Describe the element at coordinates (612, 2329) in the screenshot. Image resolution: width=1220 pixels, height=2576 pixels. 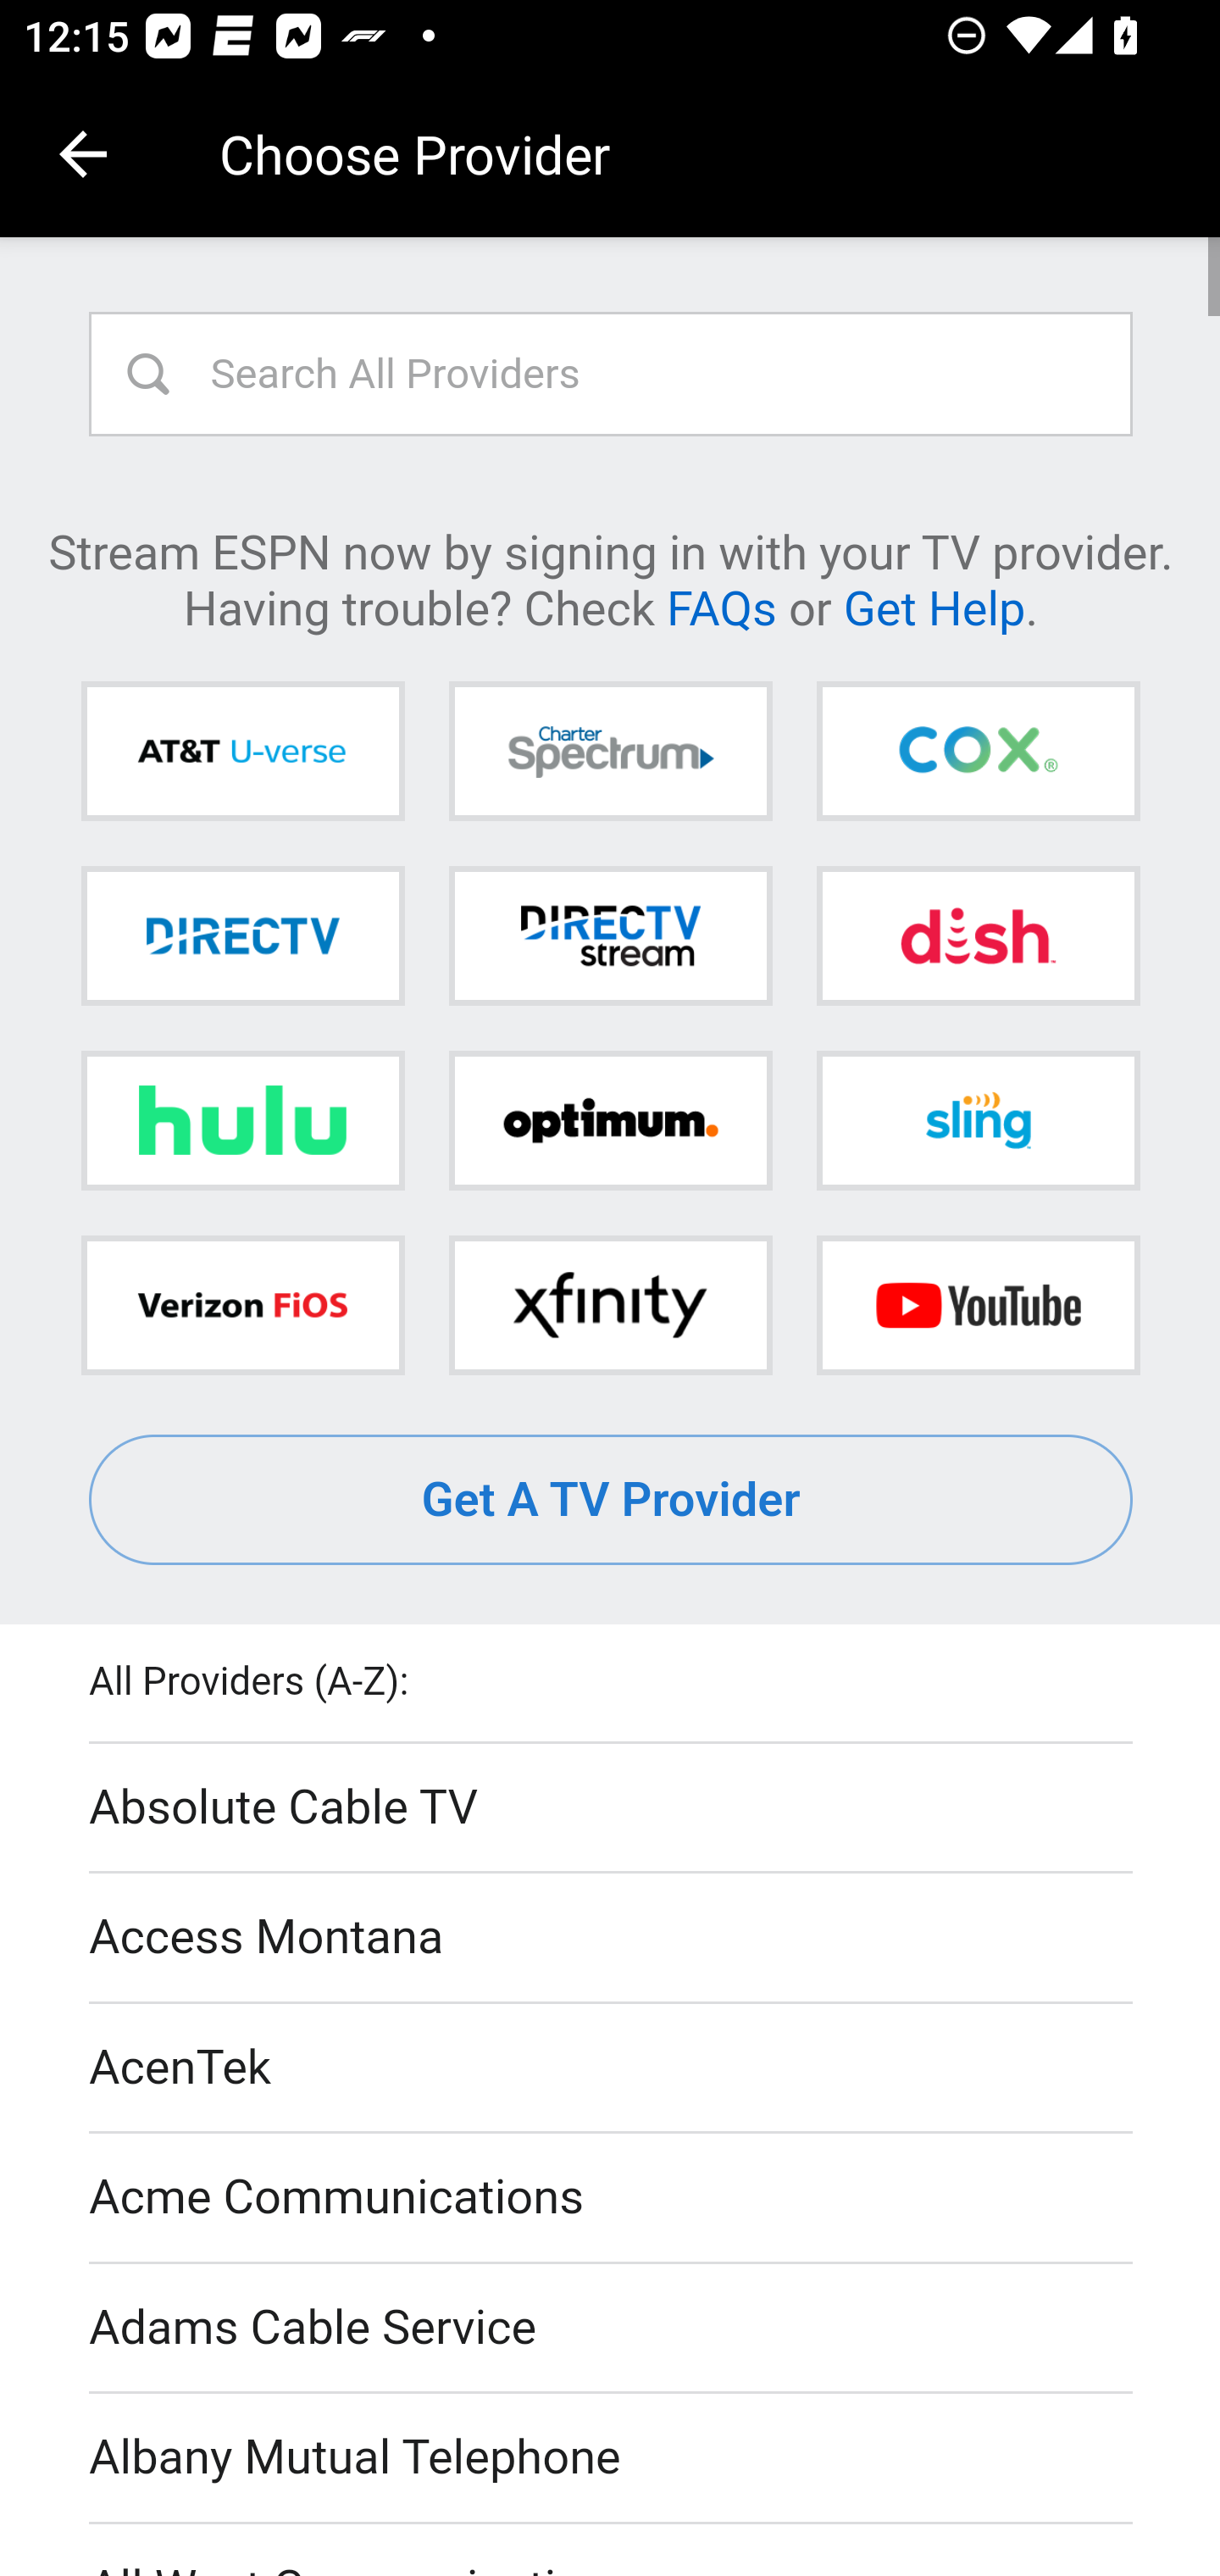
I see `Adams Cable Service` at that location.